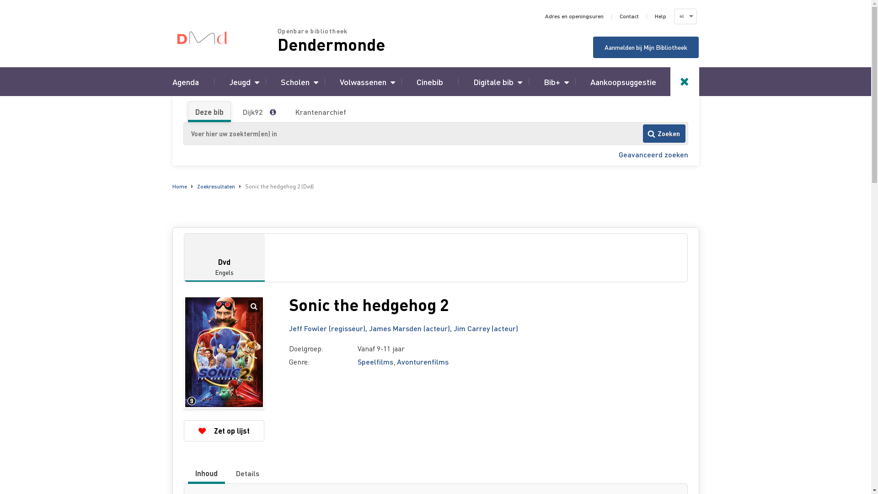  I want to click on Toggle search, so click(685, 81).